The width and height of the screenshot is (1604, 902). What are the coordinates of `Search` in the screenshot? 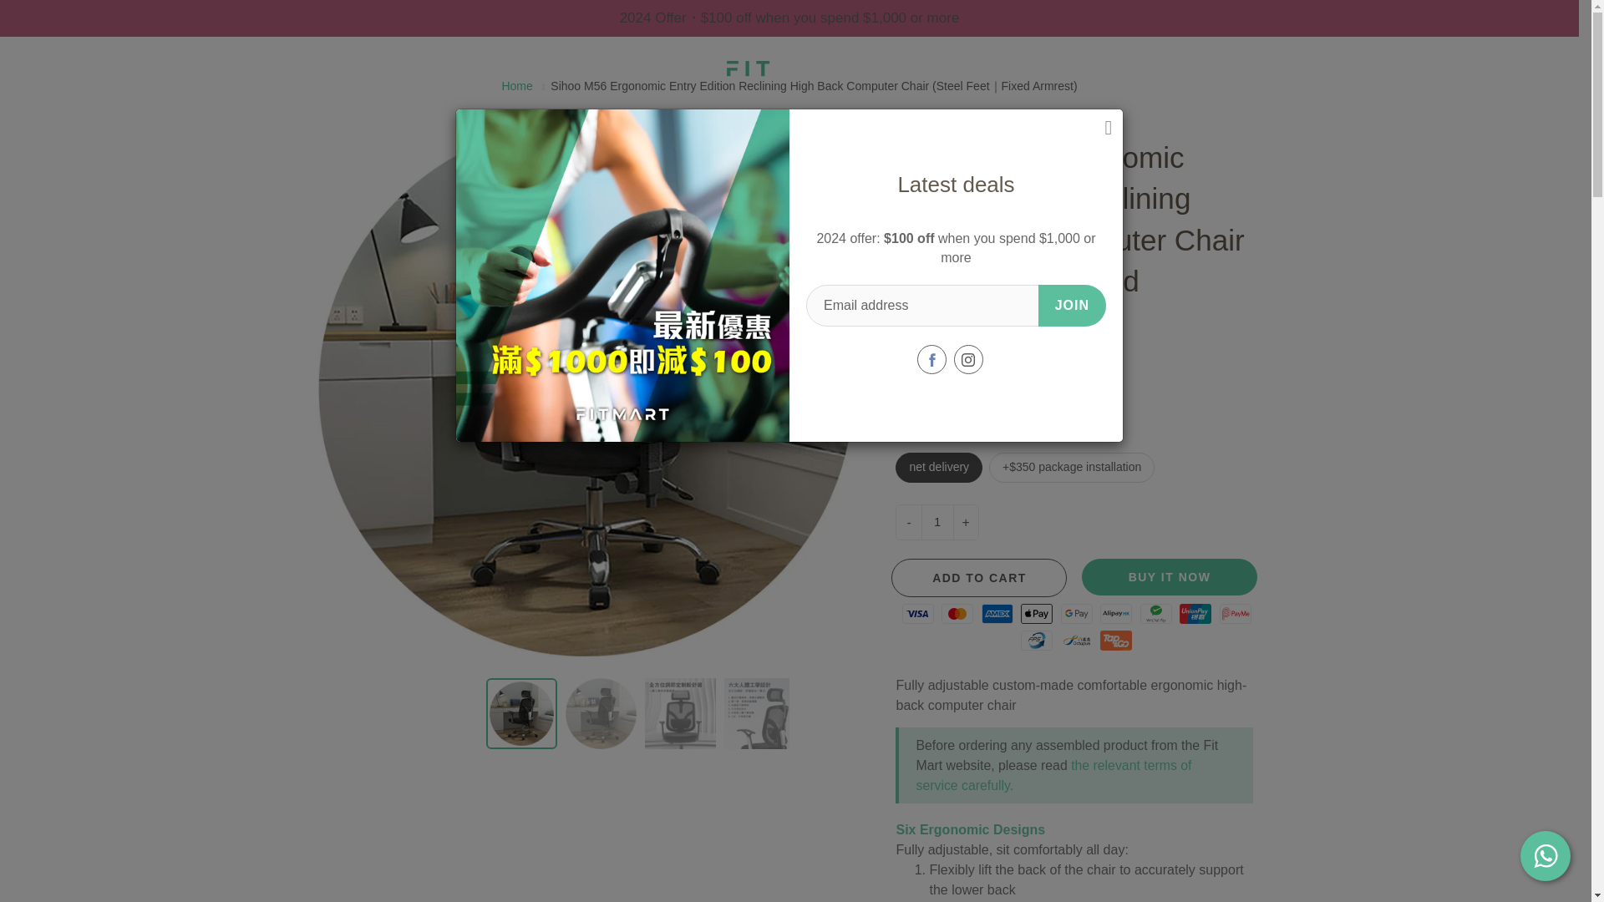 It's located at (31, 65).